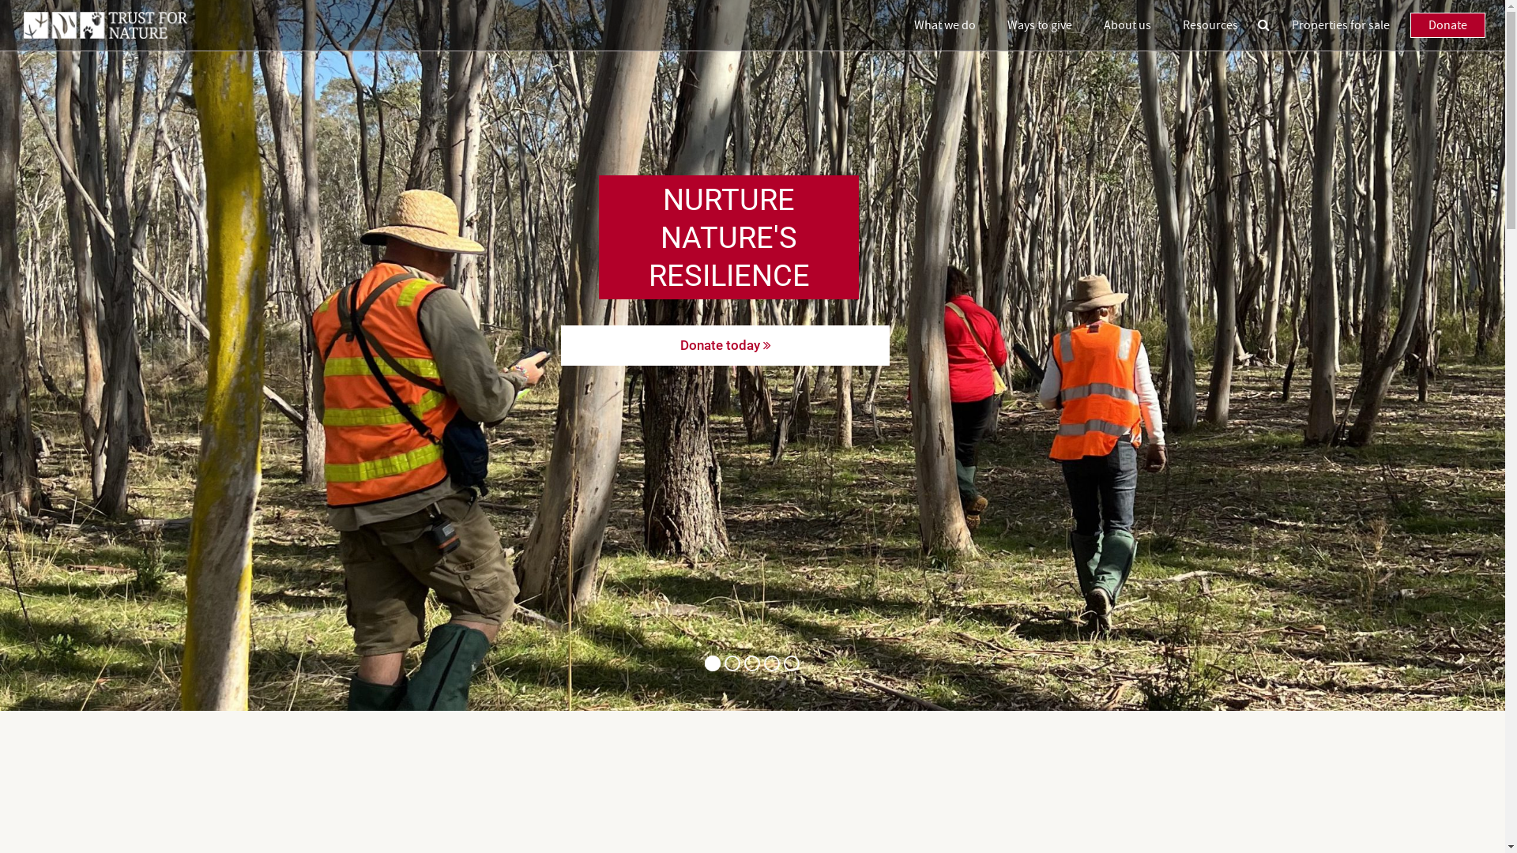 This screenshot has height=853, width=1517. Describe the element at coordinates (1127, 25) in the screenshot. I see `About us` at that location.